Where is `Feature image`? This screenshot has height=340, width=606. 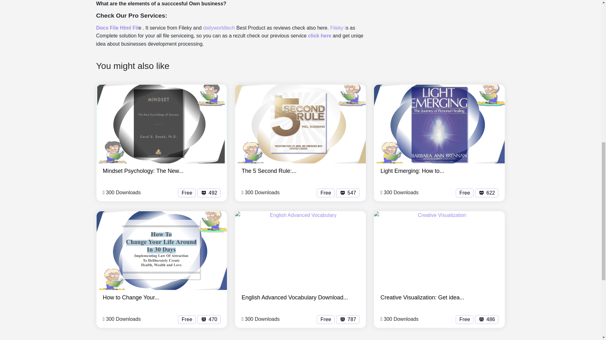
Feature image is located at coordinates (162, 251).